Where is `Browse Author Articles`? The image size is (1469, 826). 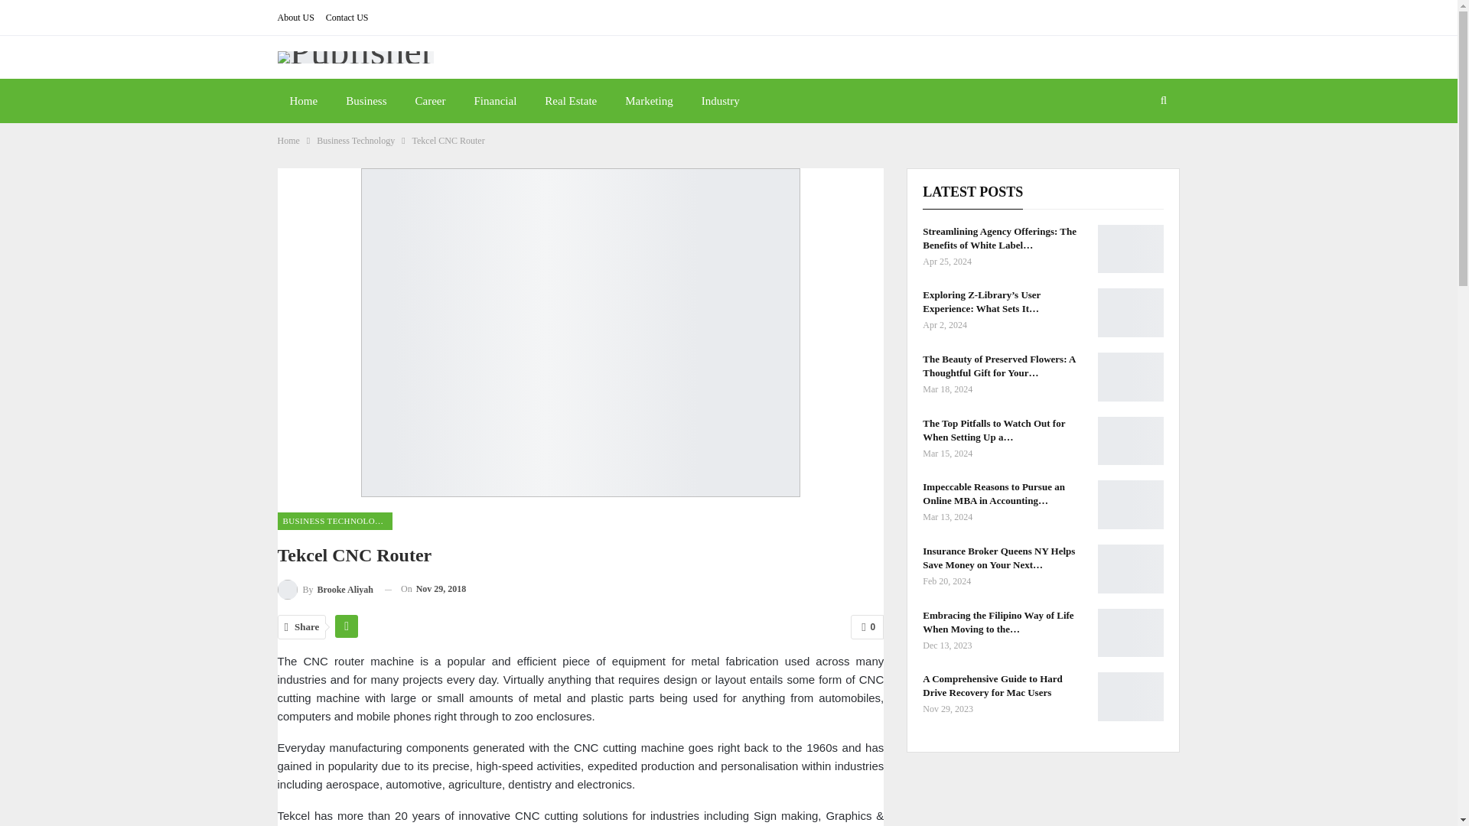 Browse Author Articles is located at coordinates (324, 589).